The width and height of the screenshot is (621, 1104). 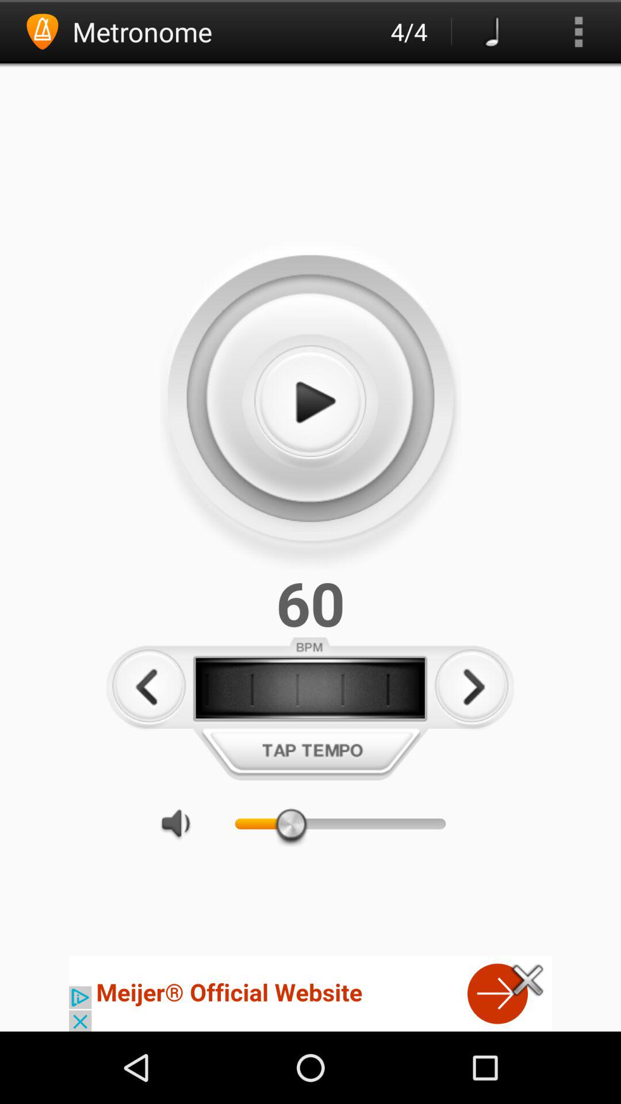 What do you see at coordinates (182, 823) in the screenshot?
I see `mute` at bounding box center [182, 823].